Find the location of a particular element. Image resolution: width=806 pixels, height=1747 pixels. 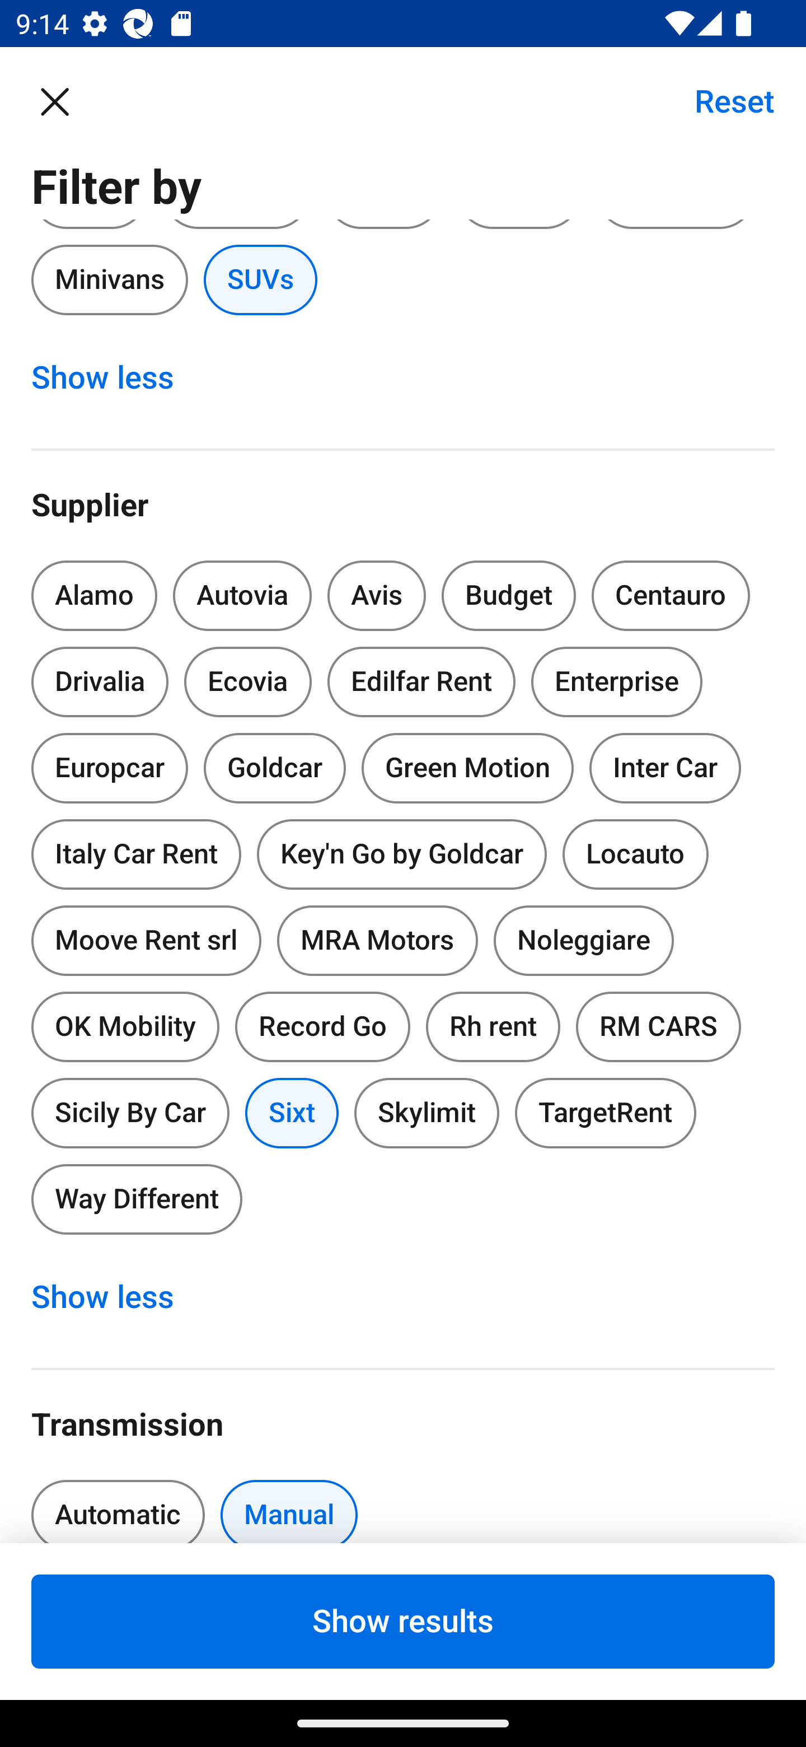

MRA Motors is located at coordinates (377, 941).